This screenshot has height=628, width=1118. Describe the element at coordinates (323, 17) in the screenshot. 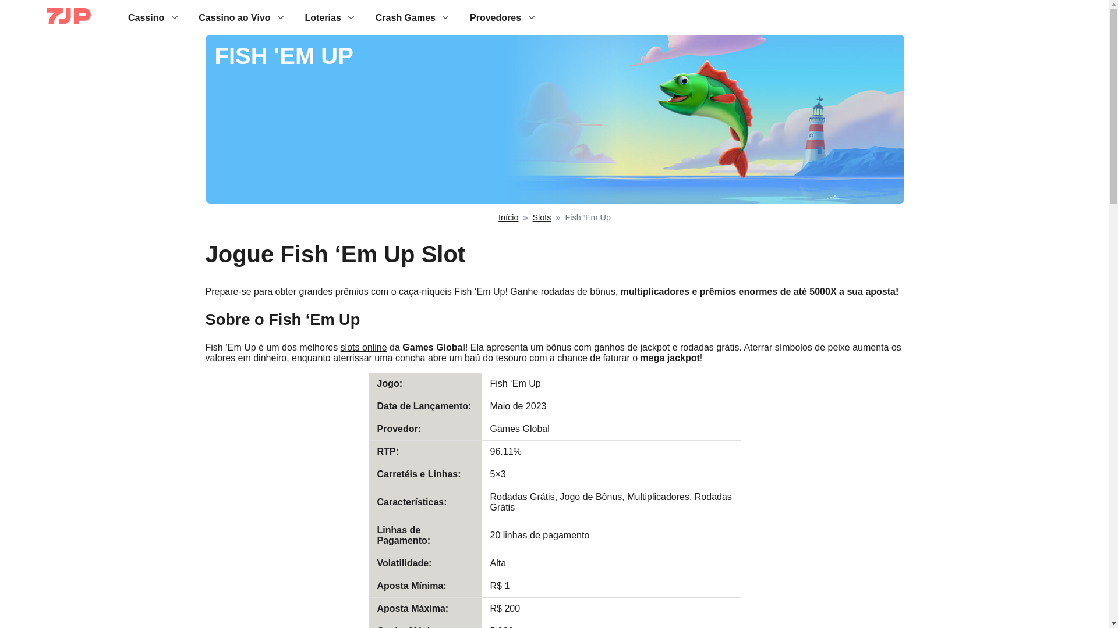

I see `Loterias` at that location.